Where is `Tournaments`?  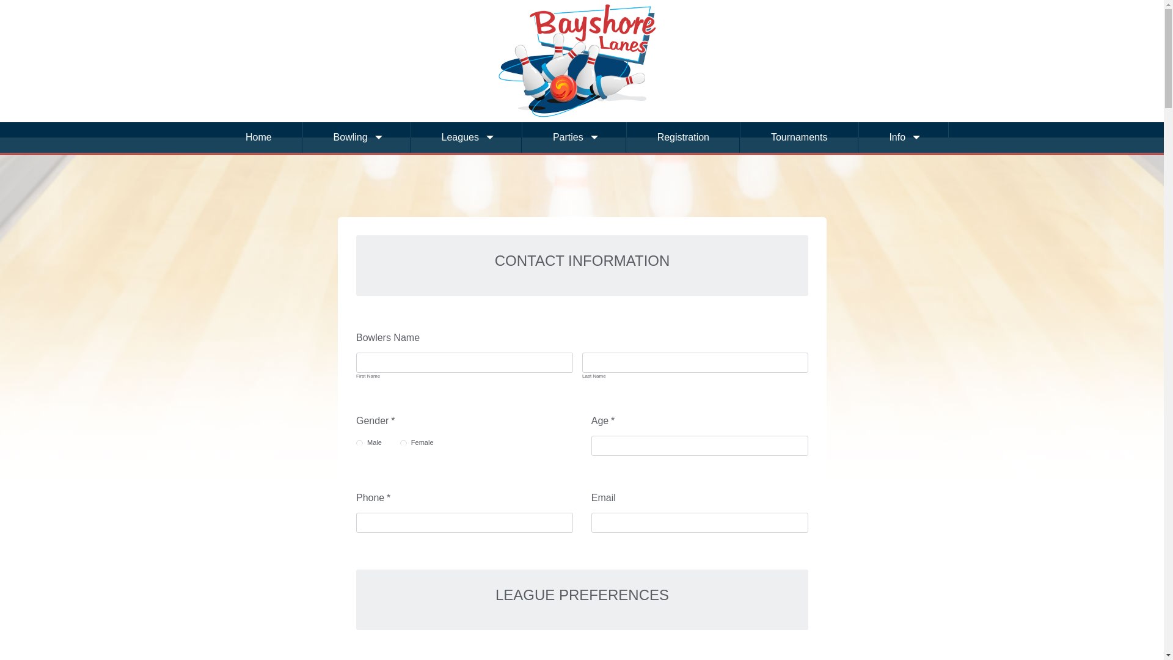 Tournaments is located at coordinates (799, 137).